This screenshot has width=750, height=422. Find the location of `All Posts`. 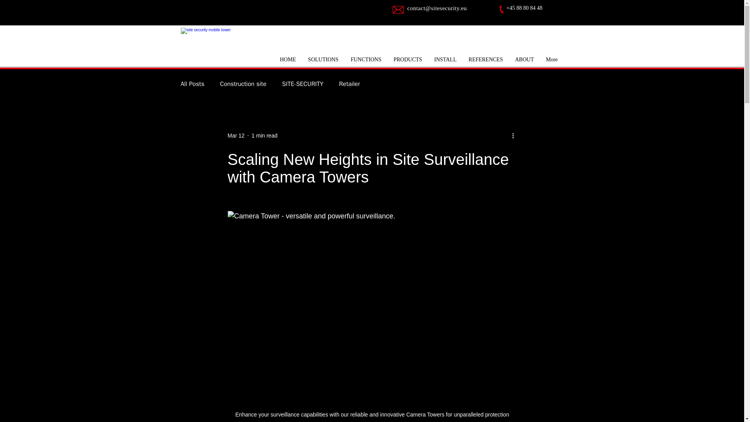

All Posts is located at coordinates (192, 84).